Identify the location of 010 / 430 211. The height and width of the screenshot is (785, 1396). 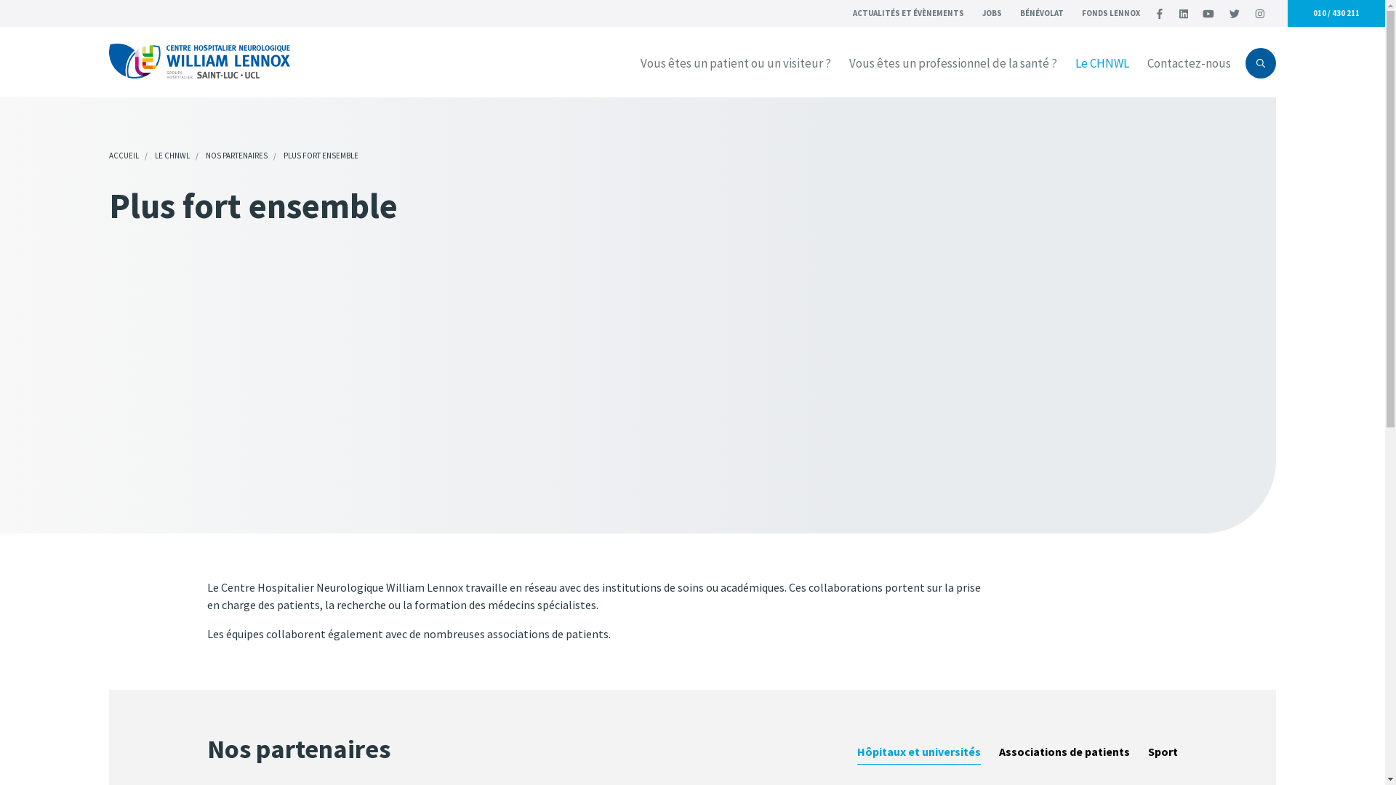
(1336, 13).